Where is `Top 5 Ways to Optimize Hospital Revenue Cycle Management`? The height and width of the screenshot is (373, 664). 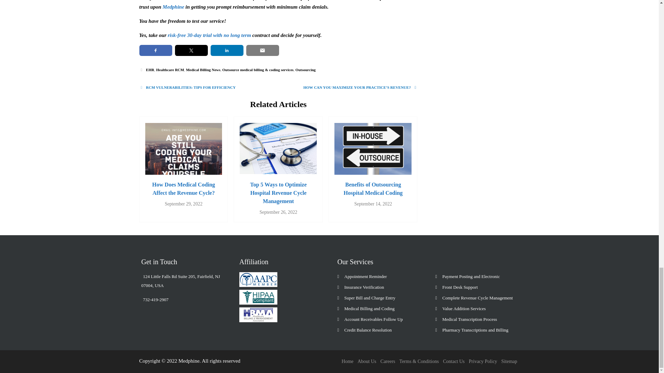 Top 5 Ways to Optimize Hospital Revenue Cycle Management is located at coordinates (278, 170).